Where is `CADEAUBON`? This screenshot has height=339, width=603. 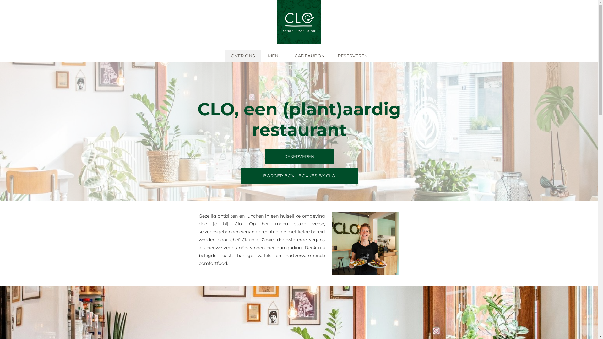
CADEAUBON is located at coordinates (310, 56).